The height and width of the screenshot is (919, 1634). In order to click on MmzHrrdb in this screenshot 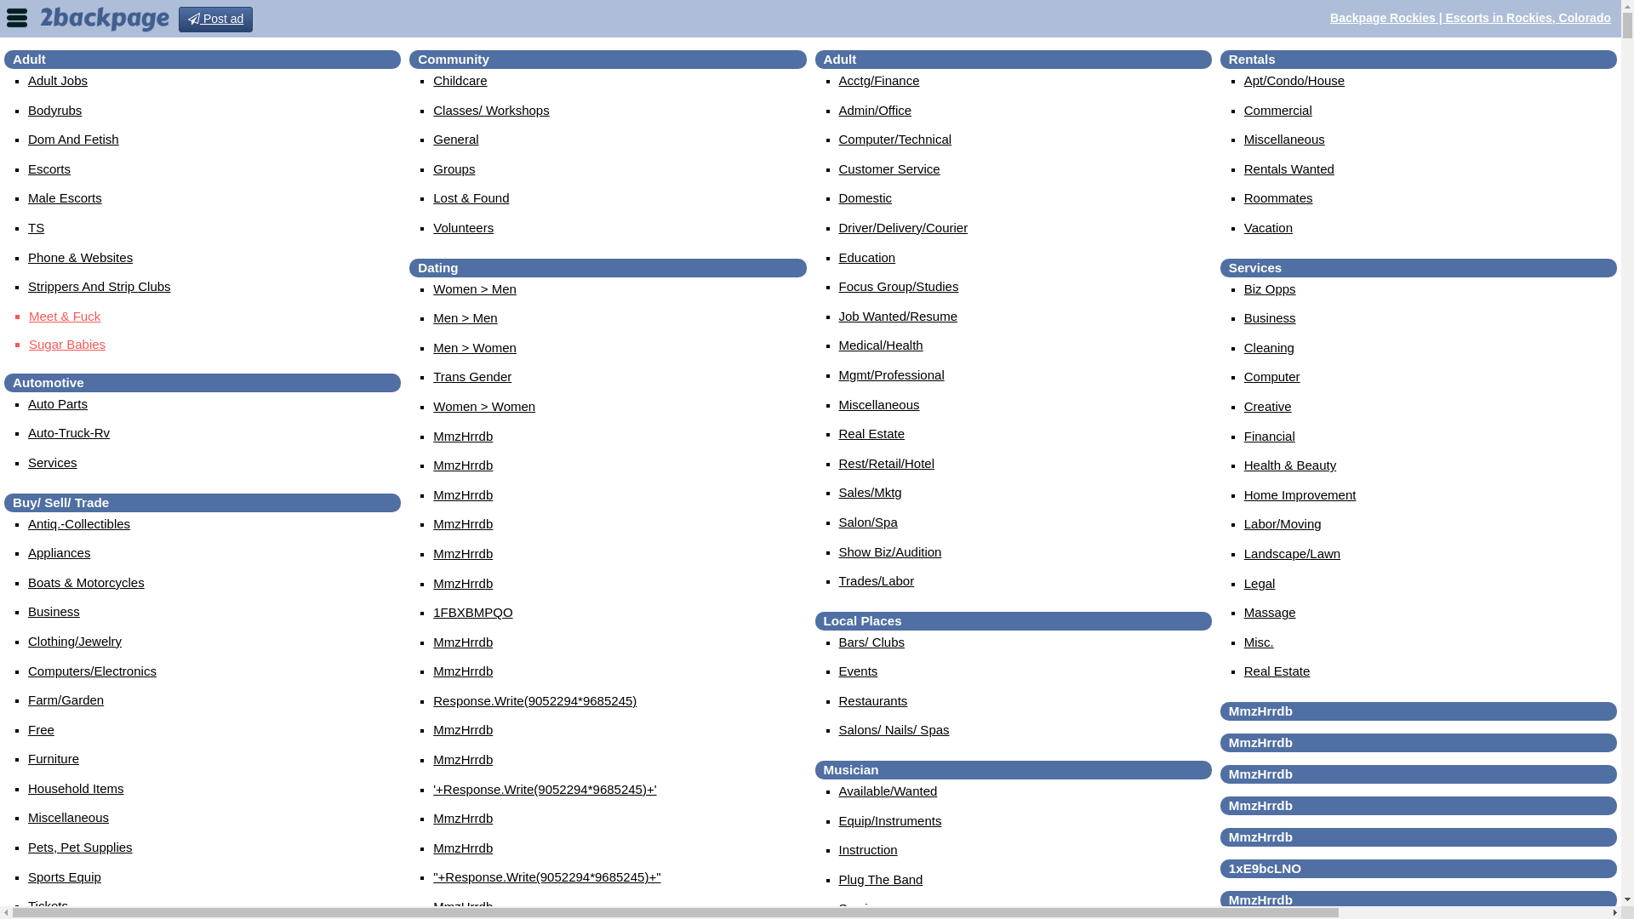, I will do `click(463, 730)`.